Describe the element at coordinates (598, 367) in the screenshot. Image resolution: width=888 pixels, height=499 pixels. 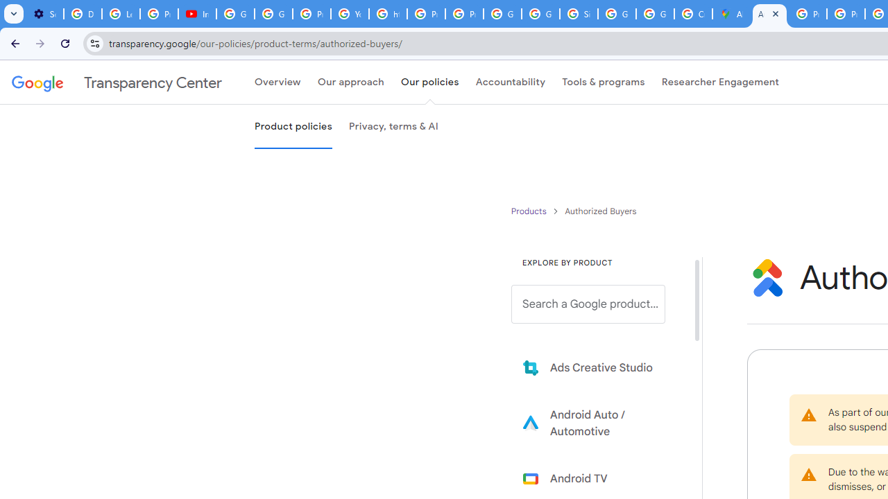
I see `Learn more about Ads Creative Studio` at that location.